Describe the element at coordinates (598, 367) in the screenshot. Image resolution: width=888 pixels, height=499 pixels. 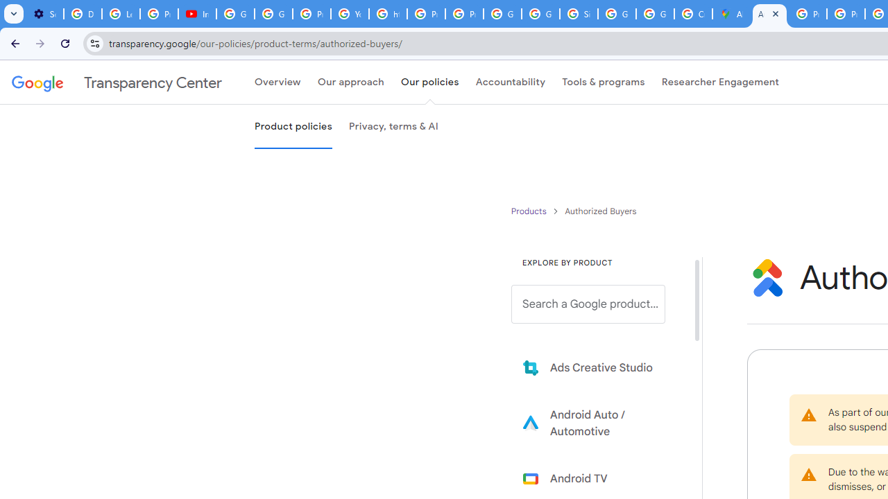
I see `Learn more about Ads Creative Studio` at that location.